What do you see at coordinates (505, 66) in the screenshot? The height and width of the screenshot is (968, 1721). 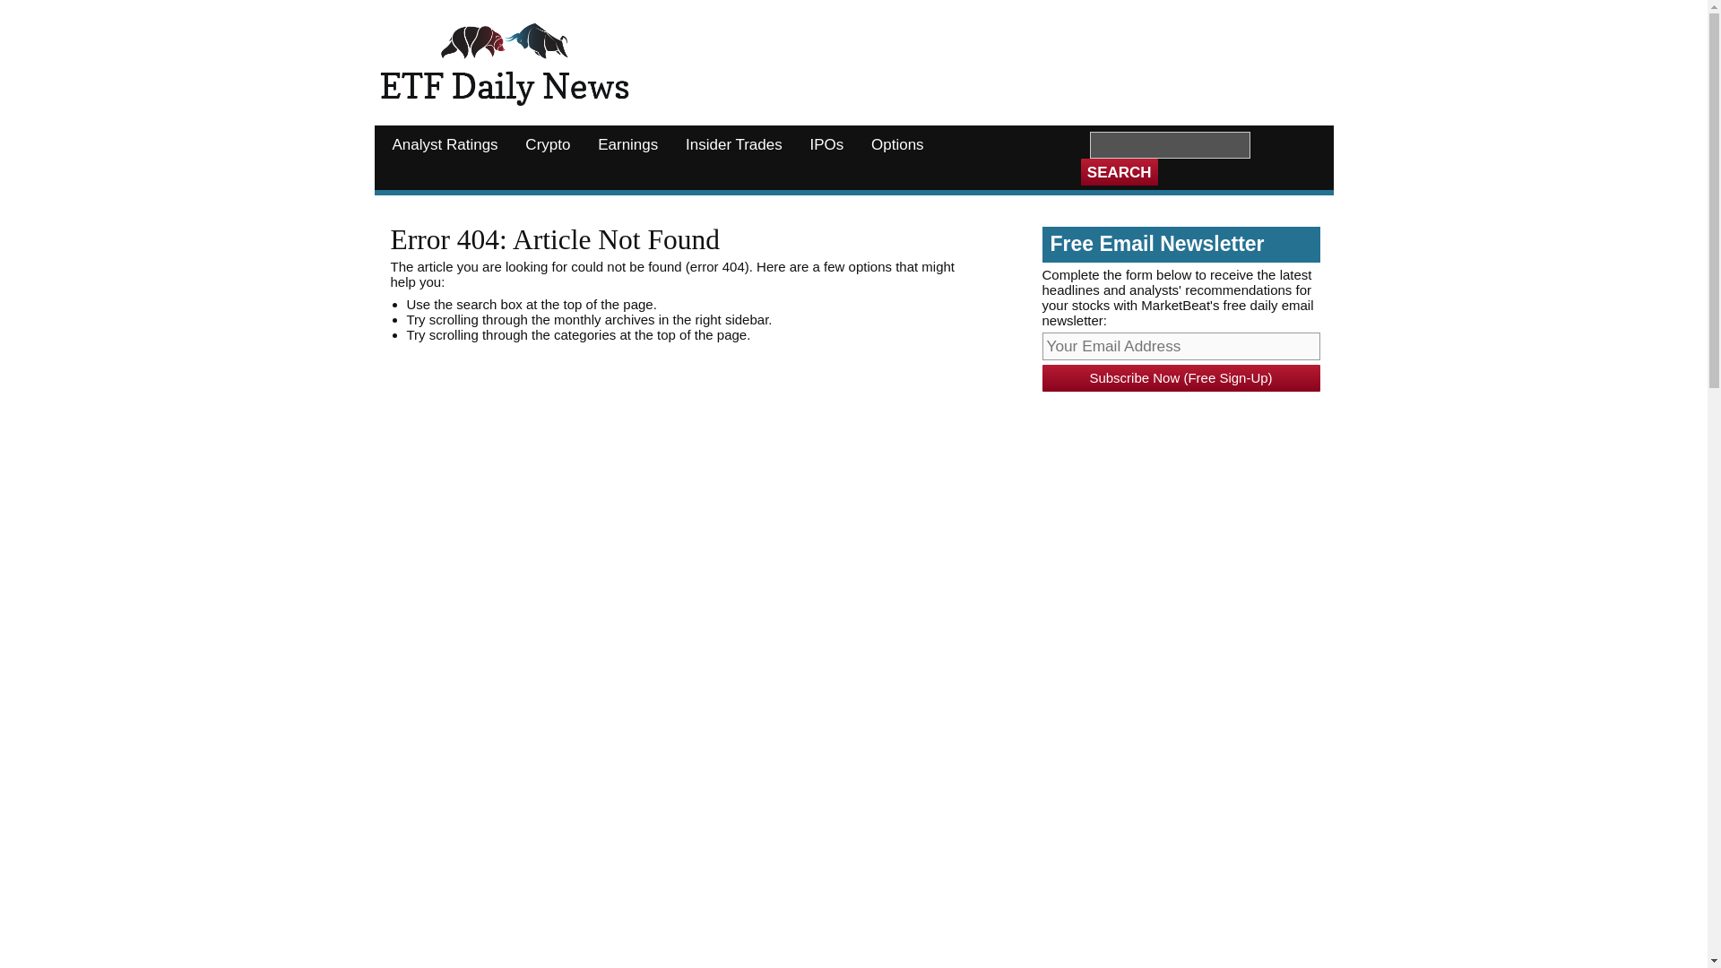 I see `ETF Daily News` at bounding box center [505, 66].